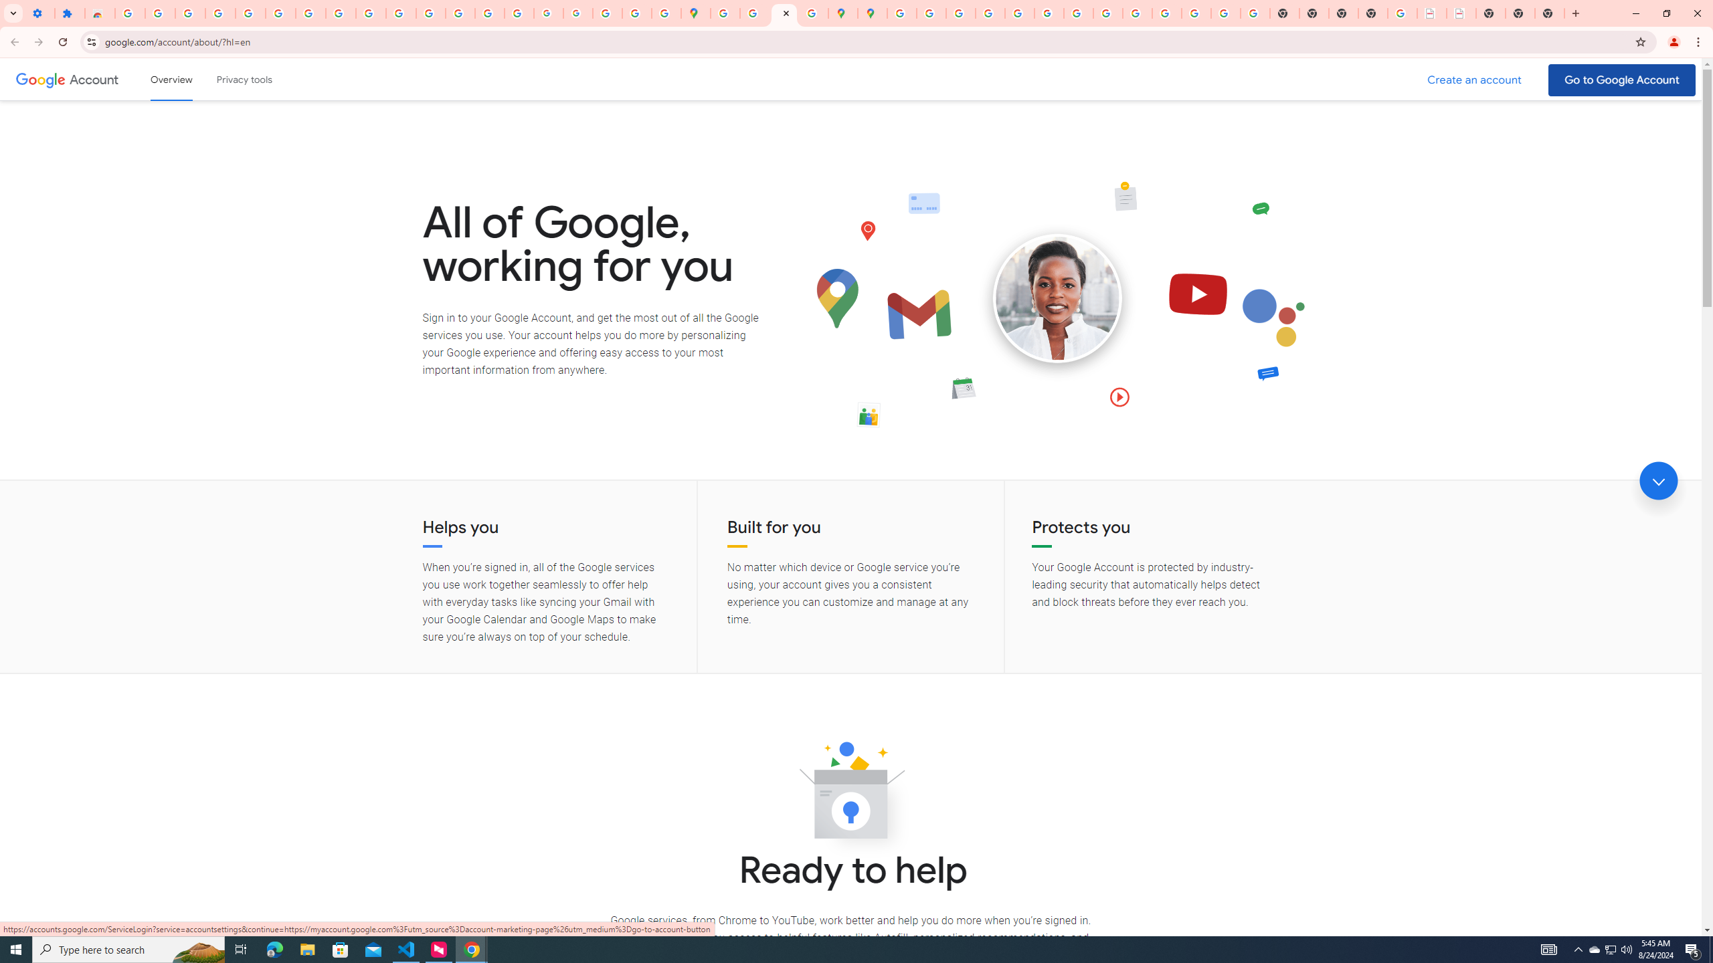 Image resolution: width=1713 pixels, height=963 pixels. Describe the element at coordinates (1079, 13) in the screenshot. I see `YouTube` at that location.